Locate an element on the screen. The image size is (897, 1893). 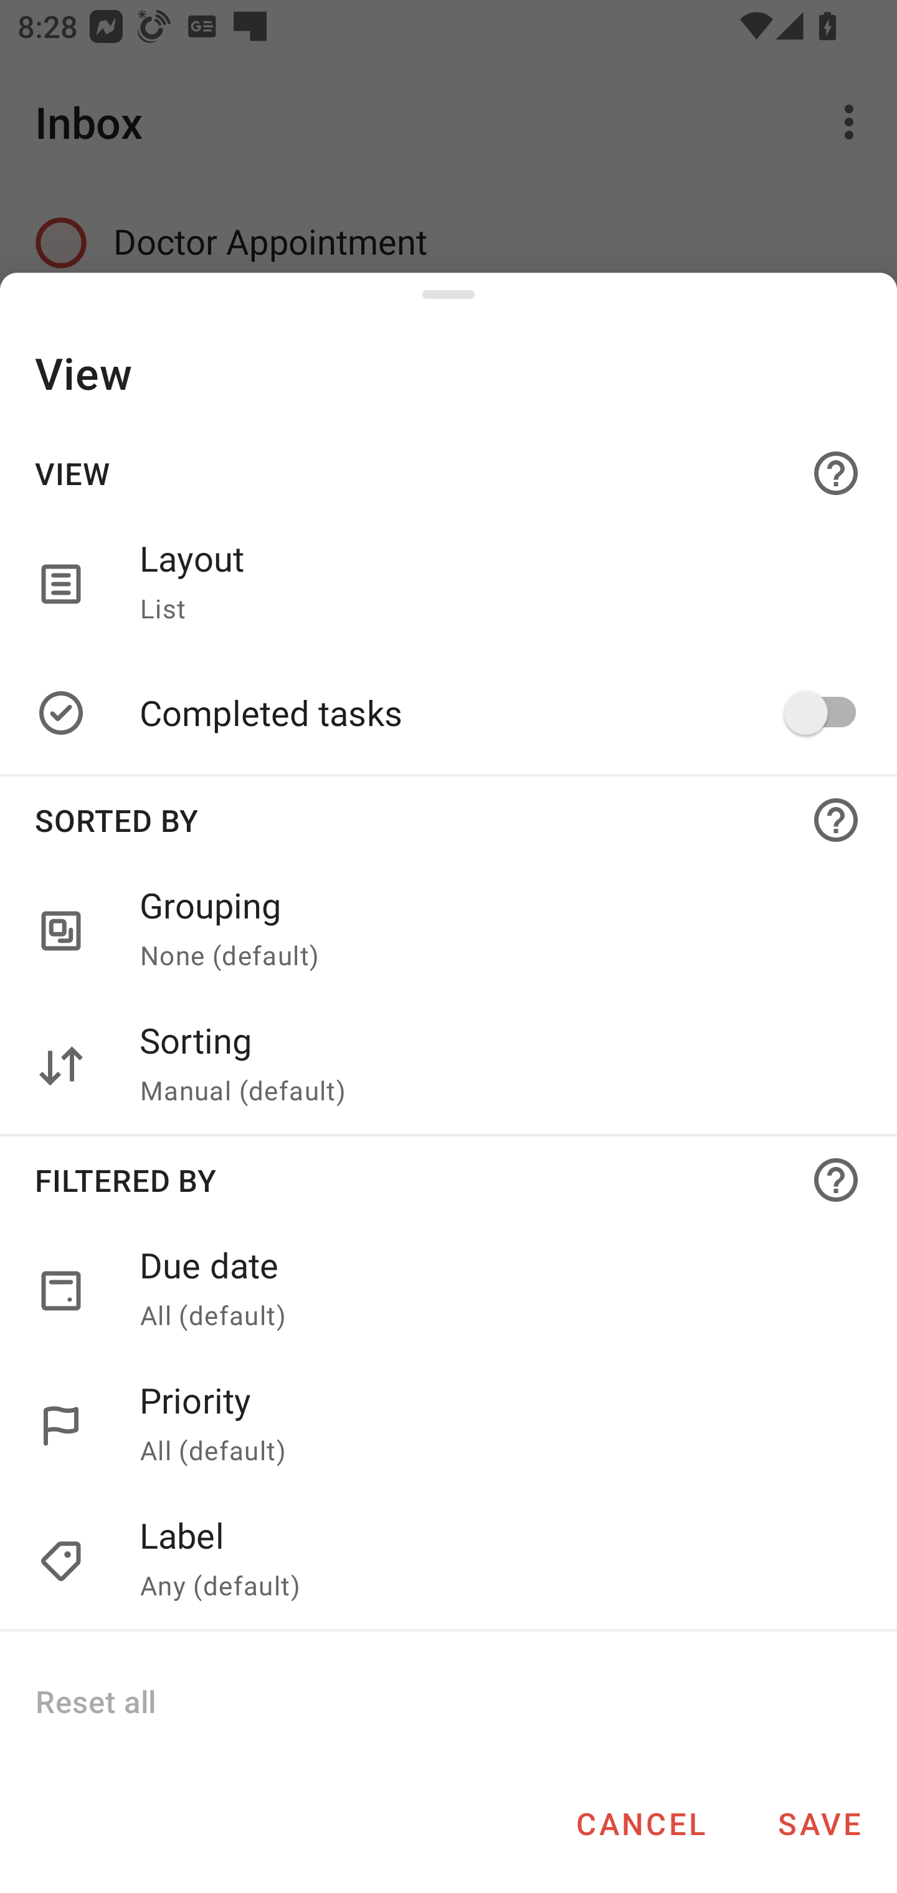
Grouping None (default) is located at coordinates (448, 932).